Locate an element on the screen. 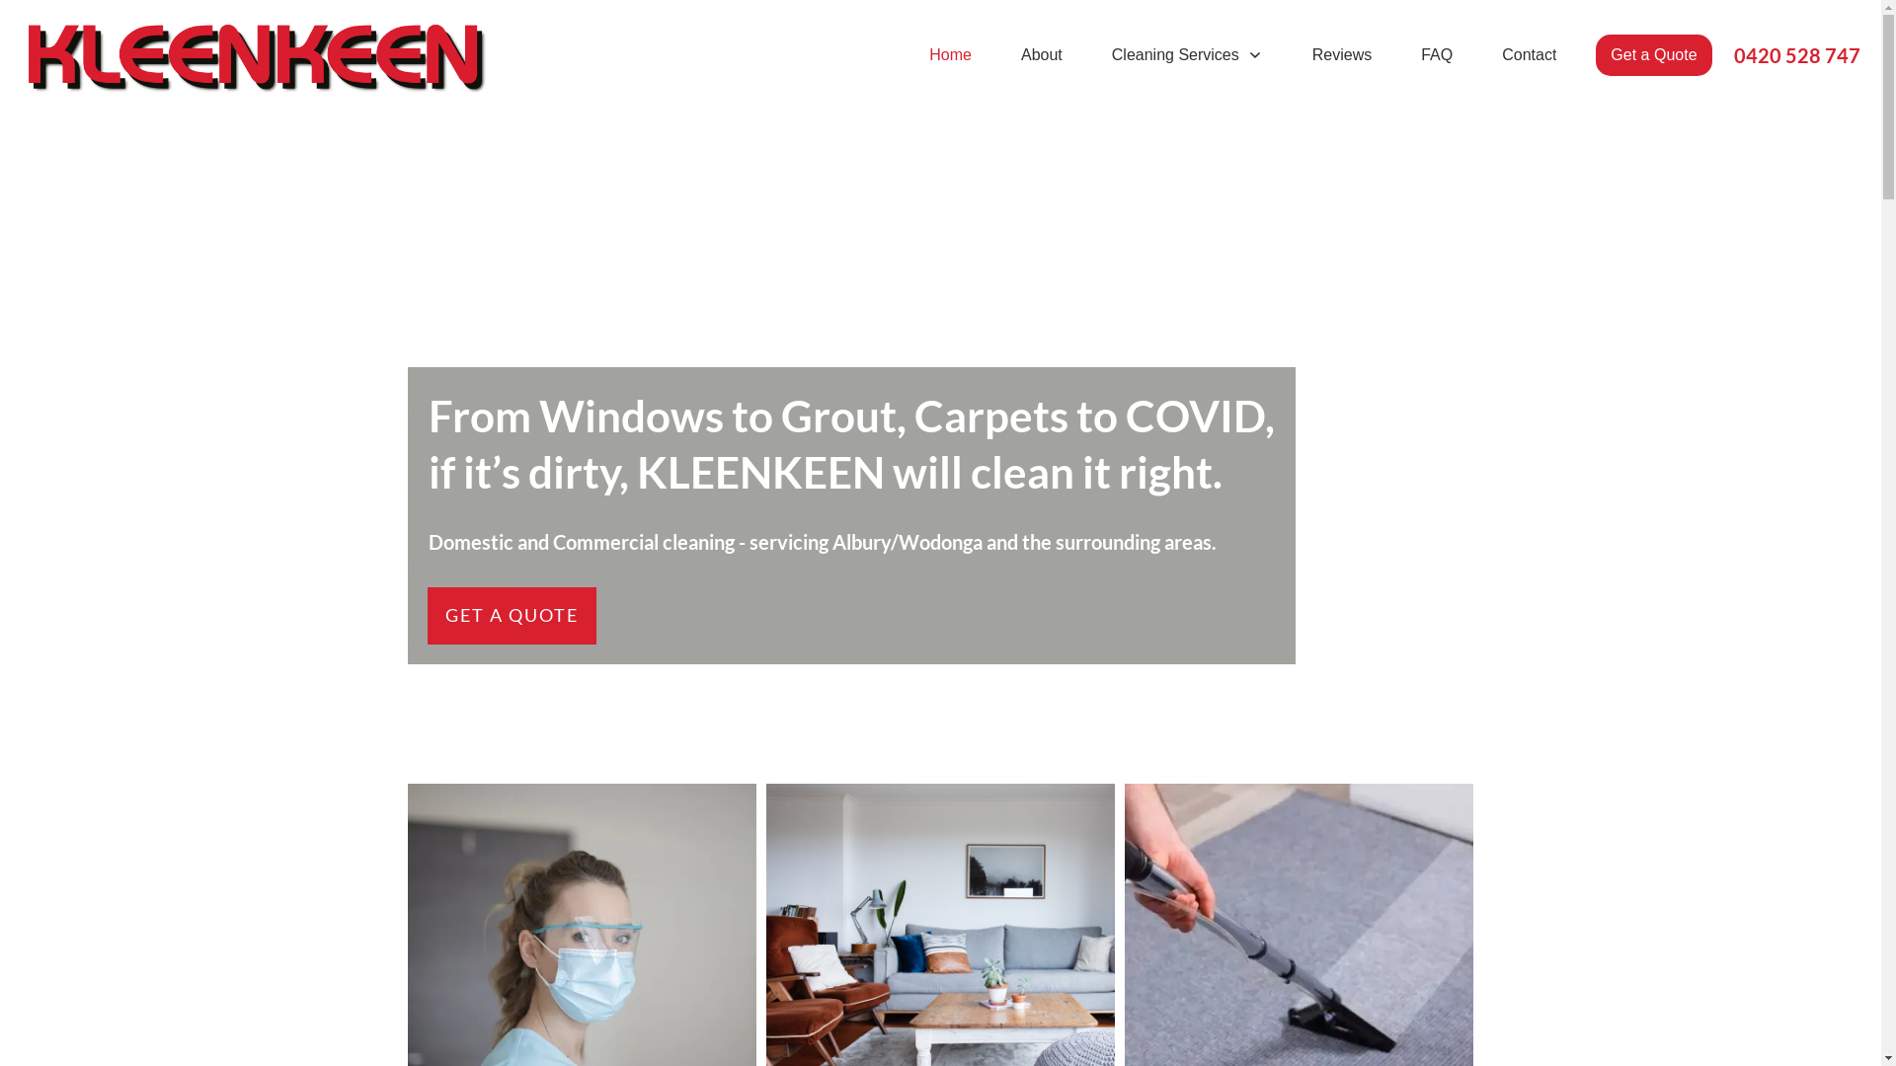 The image size is (1896, 1066). Cleaning Services is located at coordinates (1187, 55).